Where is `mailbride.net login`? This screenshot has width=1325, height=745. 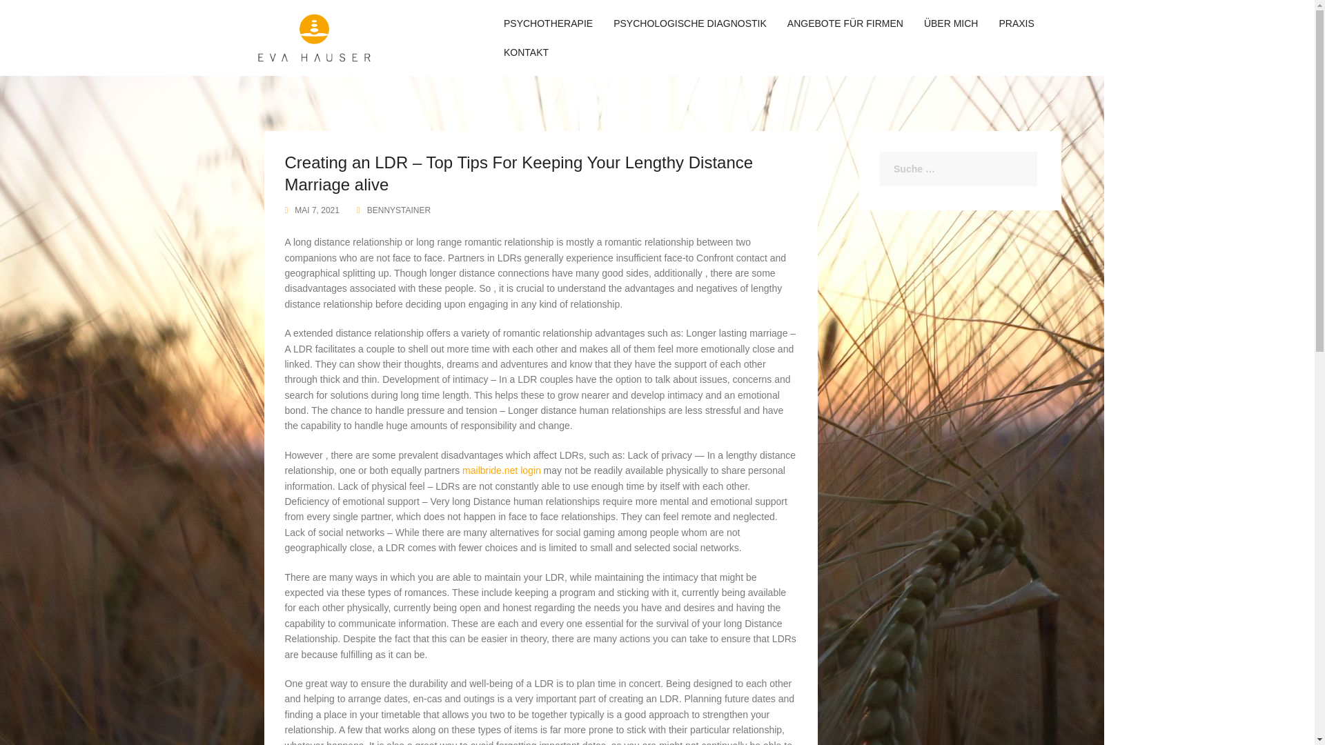
mailbride.net login is located at coordinates (501, 470).